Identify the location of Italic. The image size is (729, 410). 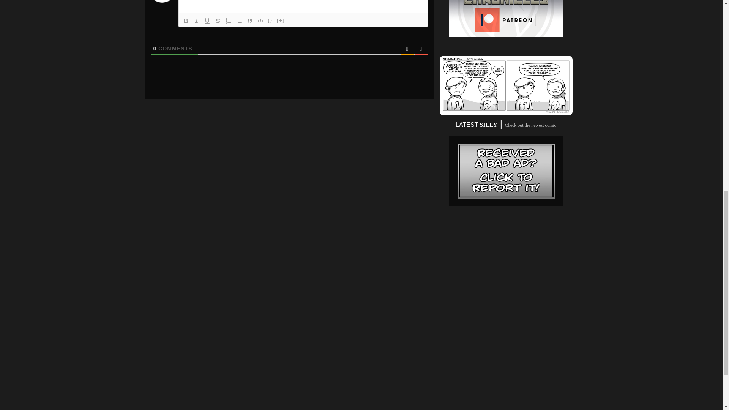
(196, 20).